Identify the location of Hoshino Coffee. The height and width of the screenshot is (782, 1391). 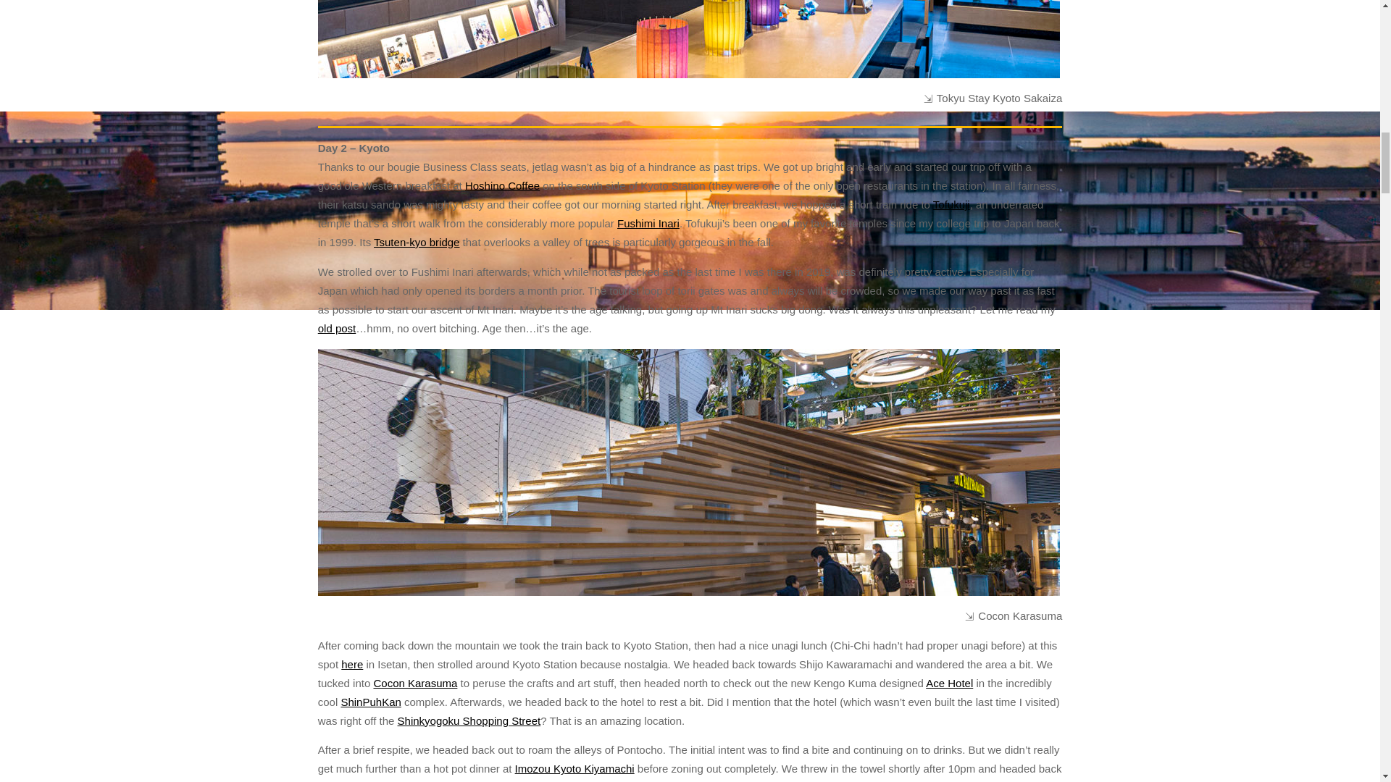
(501, 185).